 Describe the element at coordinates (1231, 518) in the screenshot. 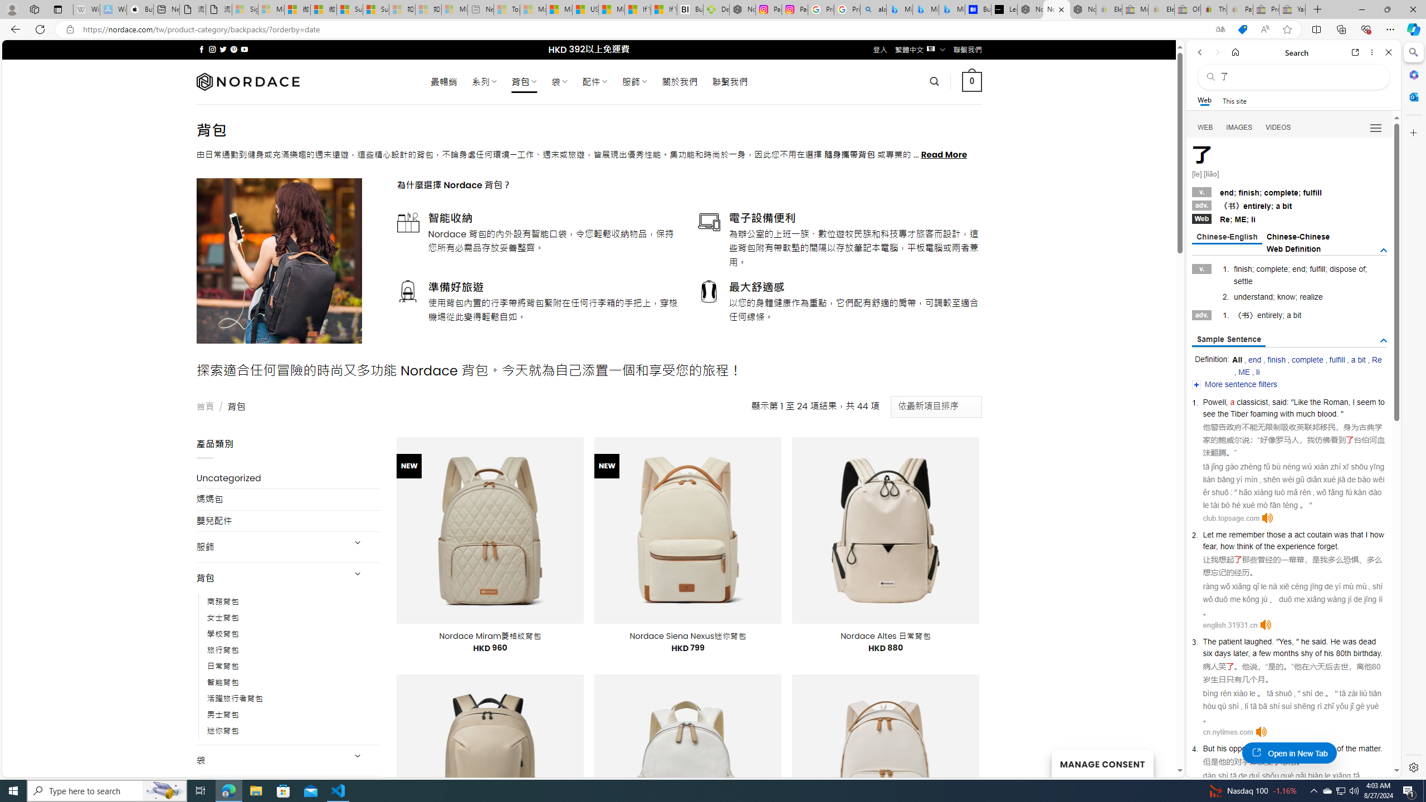

I see `club.topsage.com` at that location.